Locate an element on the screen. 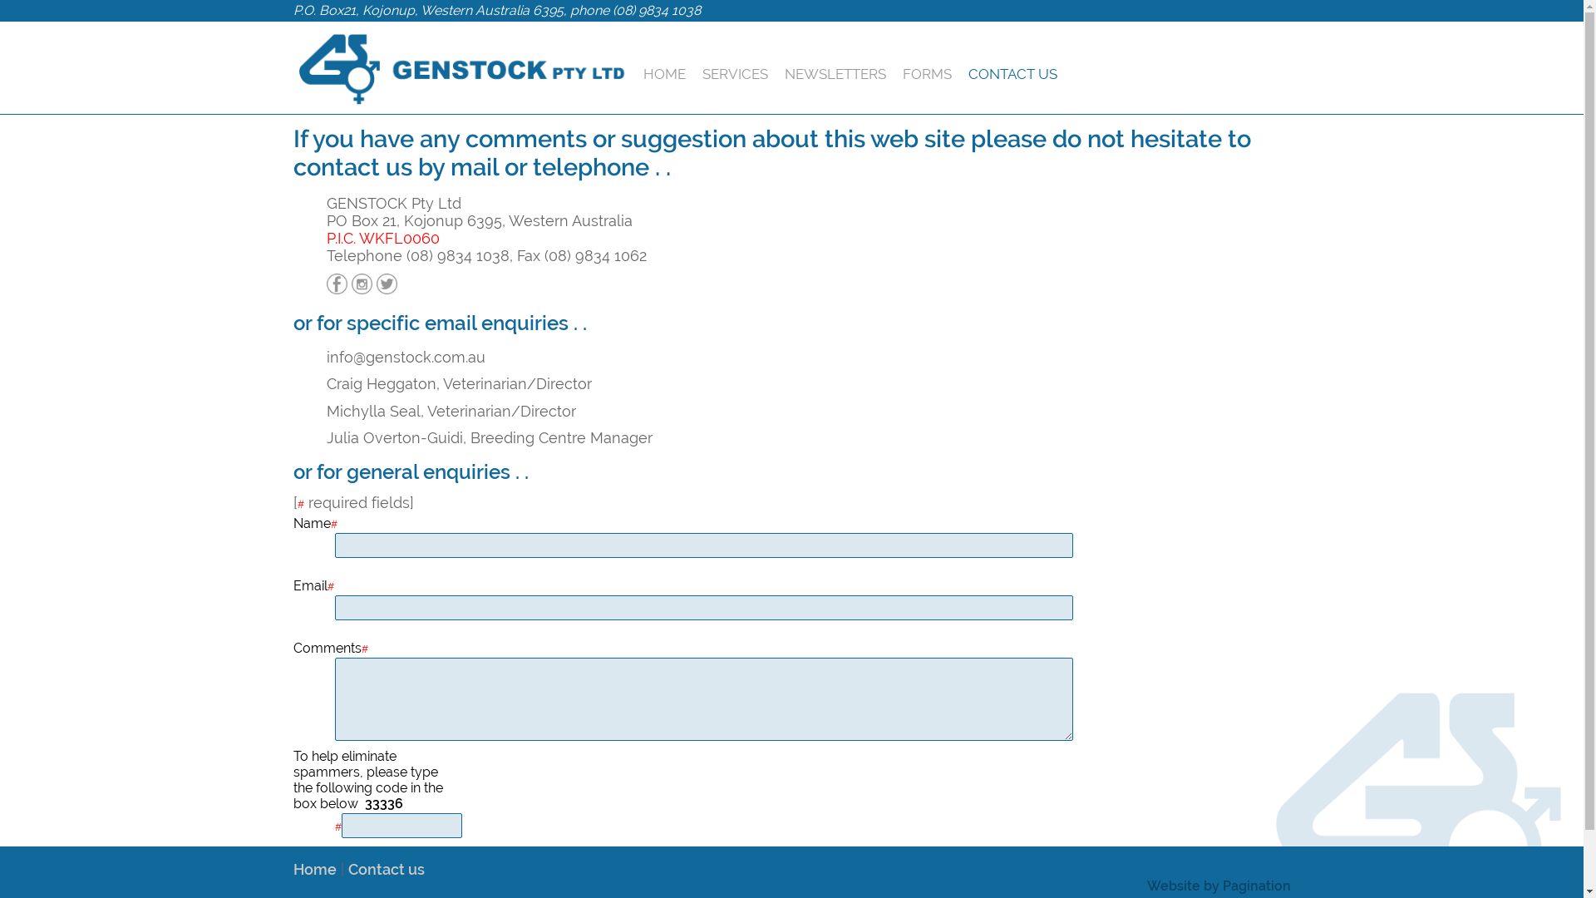 Image resolution: width=1596 pixels, height=898 pixels. Home is located at coordinates (314, 870).